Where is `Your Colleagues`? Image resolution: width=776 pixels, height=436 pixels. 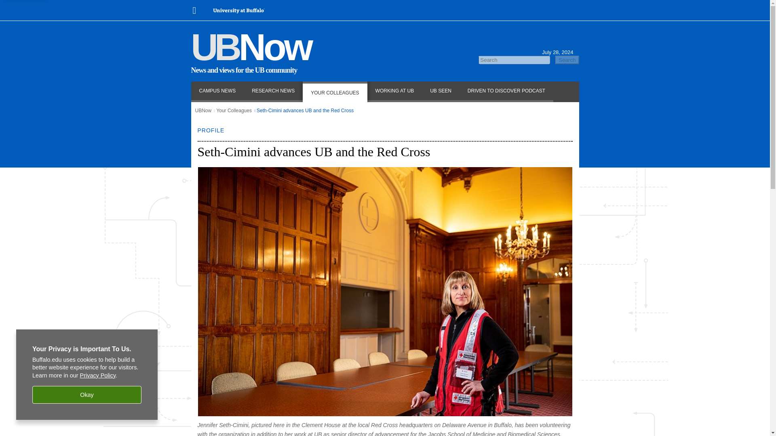 Your Colleagues is located at coordinates (234, 110).